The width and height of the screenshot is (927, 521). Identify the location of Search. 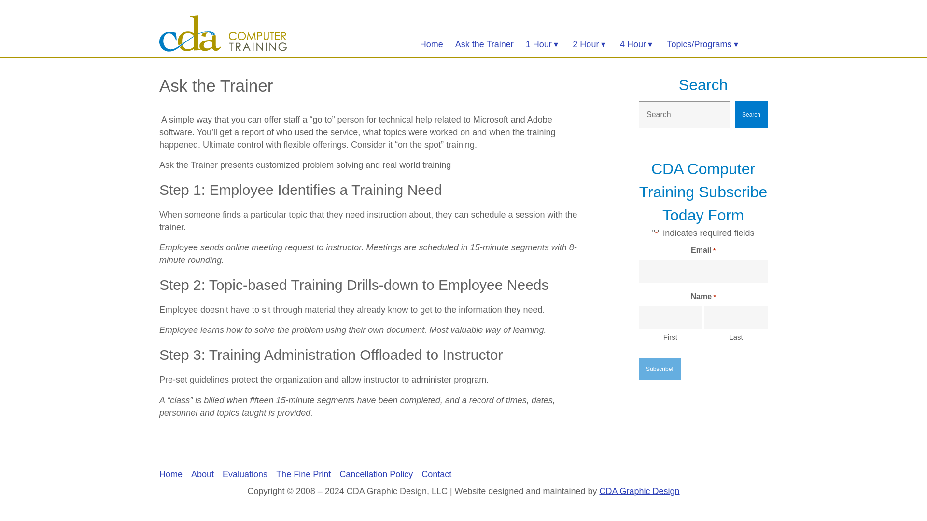
(751, 114).